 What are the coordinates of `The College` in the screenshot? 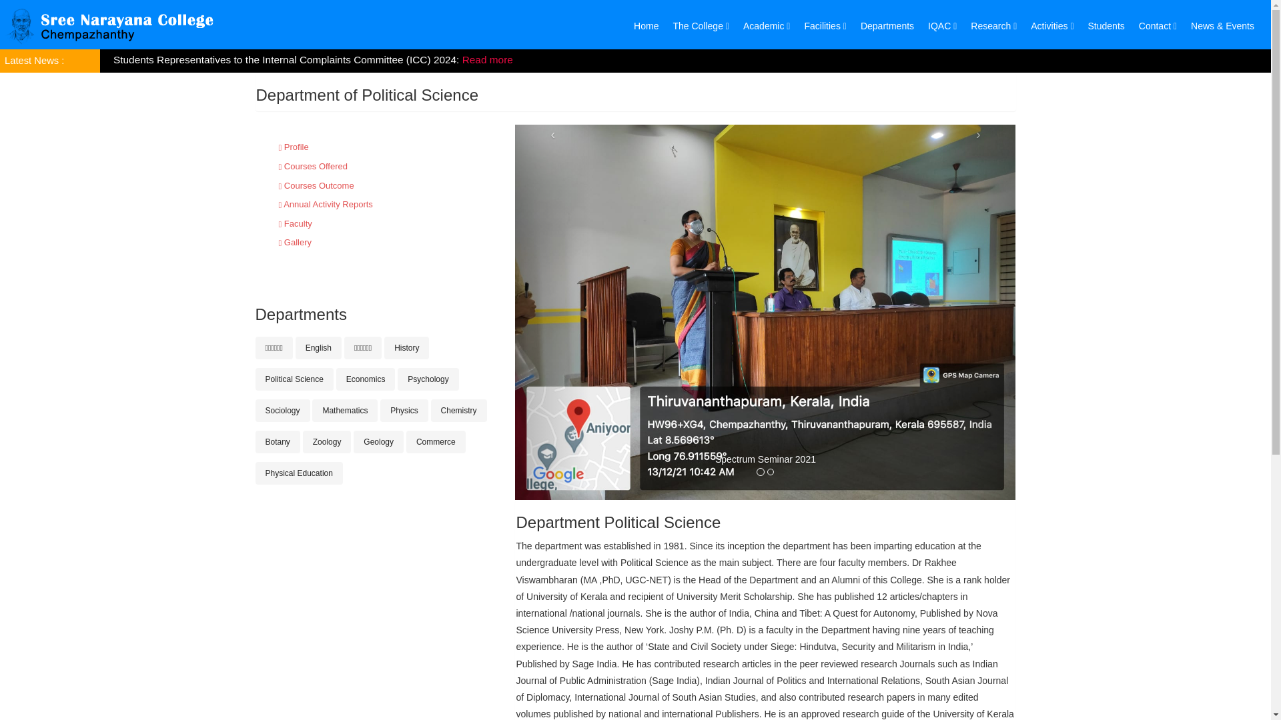 It's located at (701, 25).